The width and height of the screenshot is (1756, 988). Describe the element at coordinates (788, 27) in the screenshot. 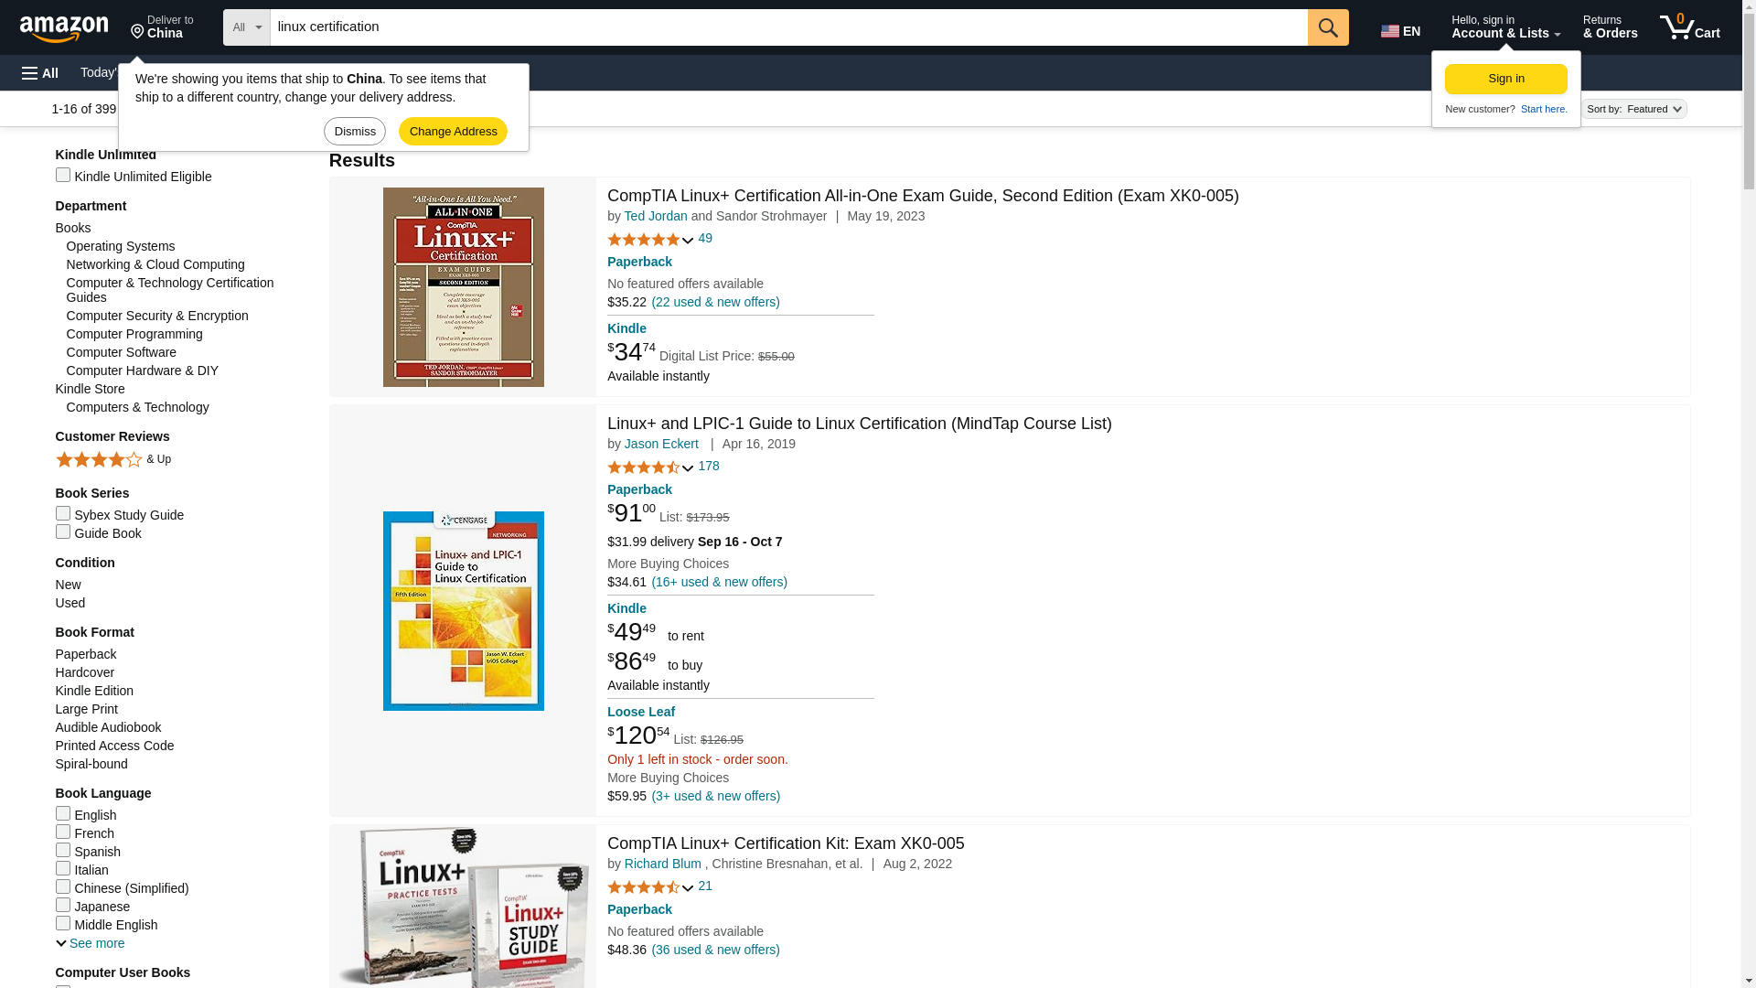

I see `linux certification` at that location.